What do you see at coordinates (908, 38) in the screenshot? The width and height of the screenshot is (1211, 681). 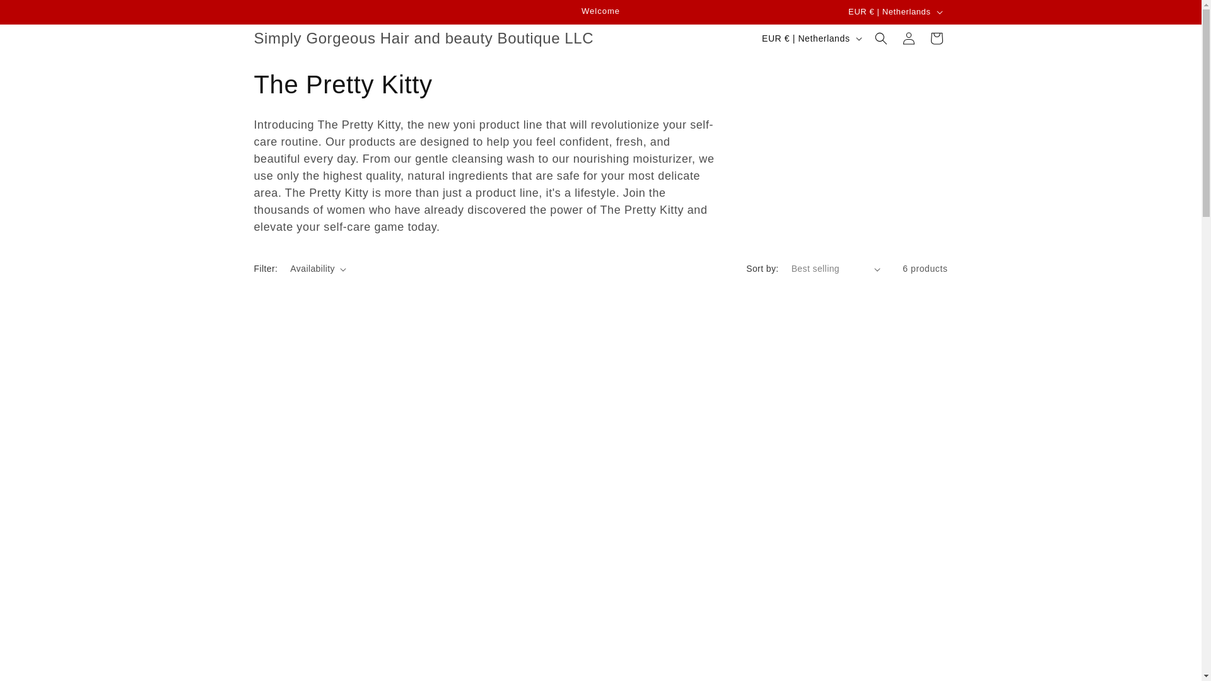 I see `Log in` at bounding box center [908, 38].